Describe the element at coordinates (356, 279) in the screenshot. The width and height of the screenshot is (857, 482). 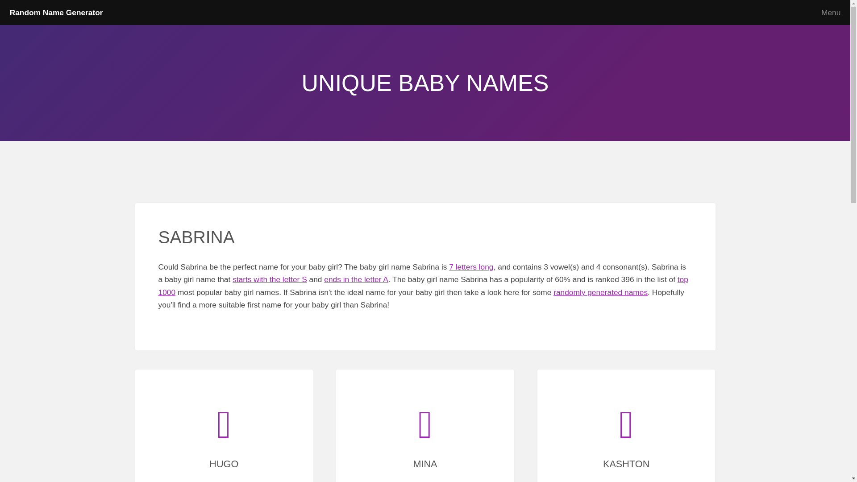
I see `ends in the letter A` at that location.